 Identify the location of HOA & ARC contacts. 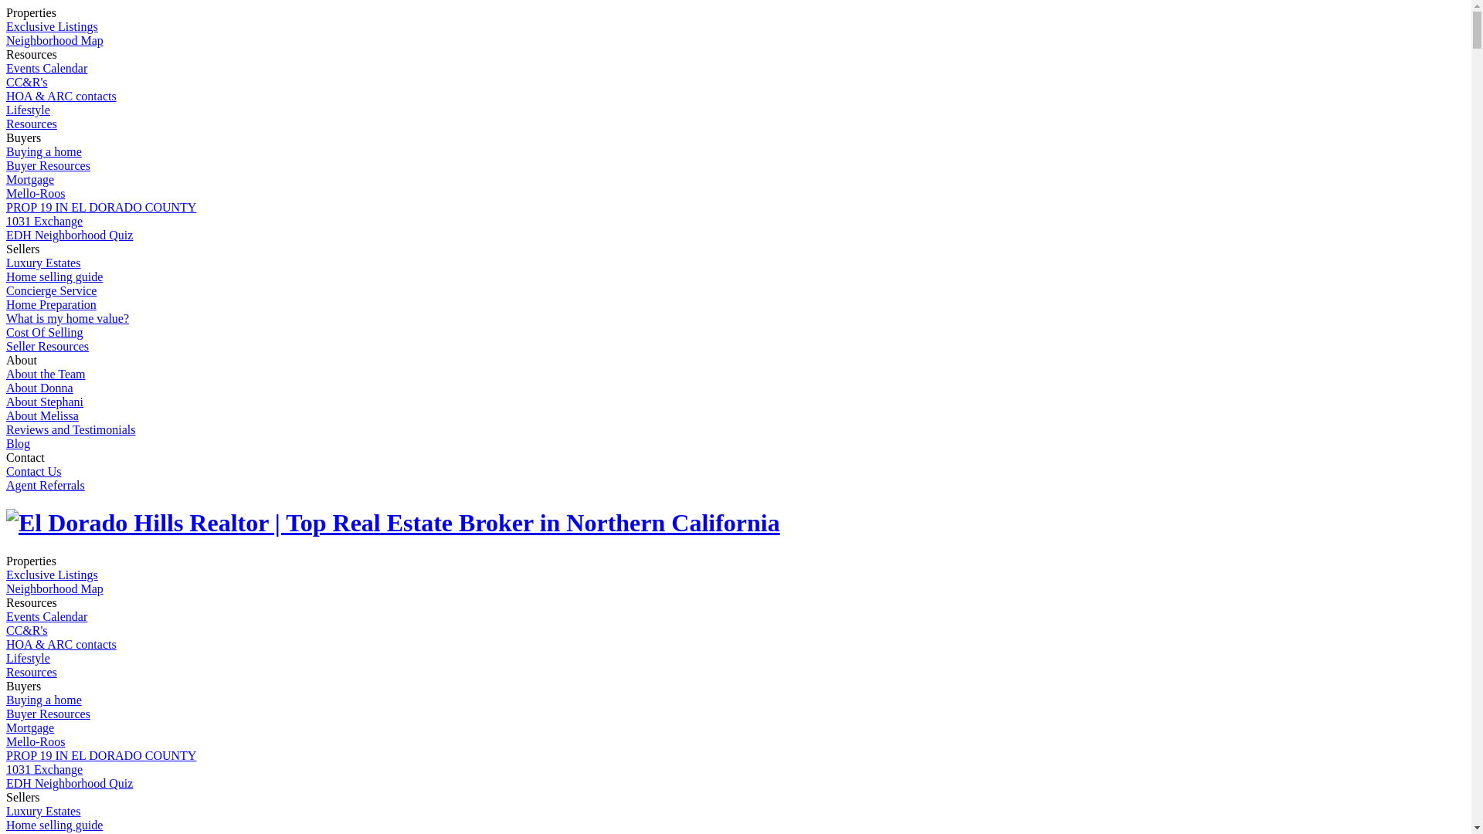
(62, 644).